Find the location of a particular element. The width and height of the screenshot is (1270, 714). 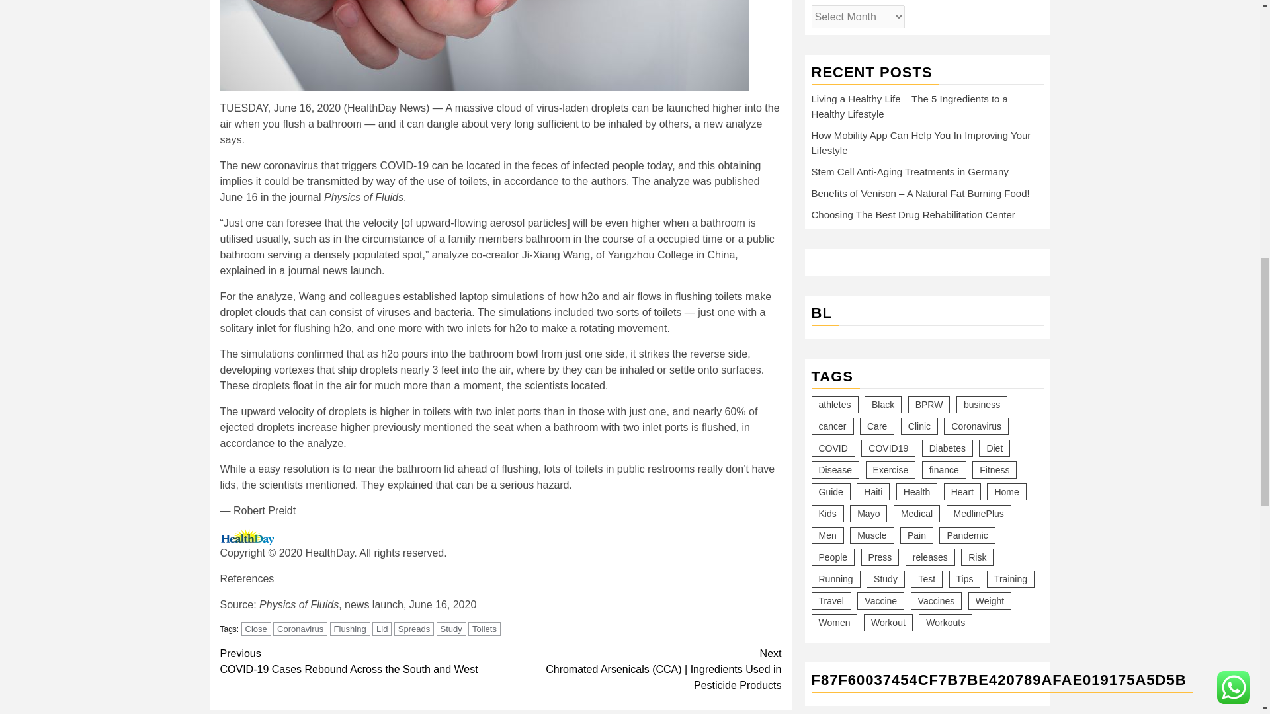

Coronavirus is located at coordinates (300, 629).